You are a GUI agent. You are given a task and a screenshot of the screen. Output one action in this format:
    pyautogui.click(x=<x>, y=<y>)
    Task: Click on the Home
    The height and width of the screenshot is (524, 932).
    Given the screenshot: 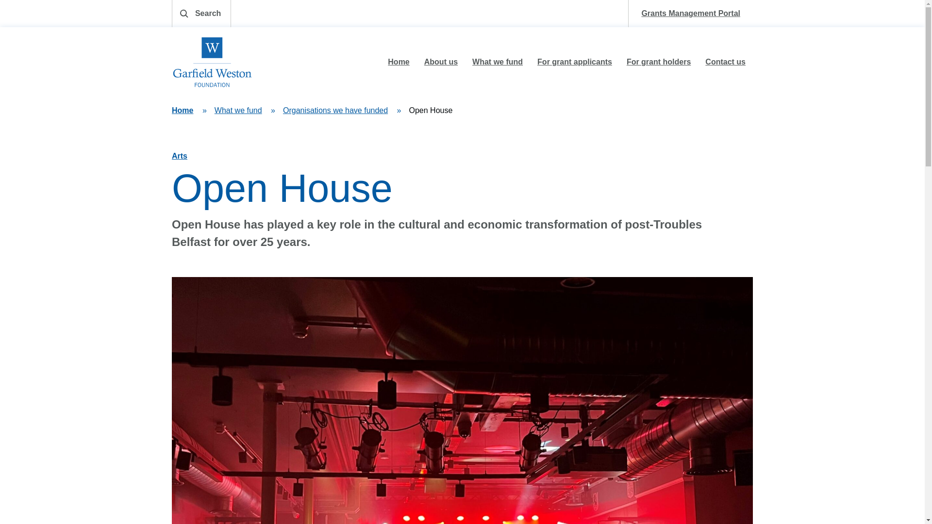 What is the action you would take?
    pyautogui.click(x=182, y=111)
    